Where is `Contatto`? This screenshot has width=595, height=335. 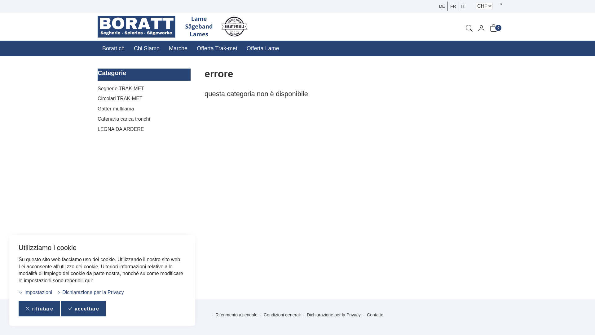 Contatto is located at coordinates (375, 315).